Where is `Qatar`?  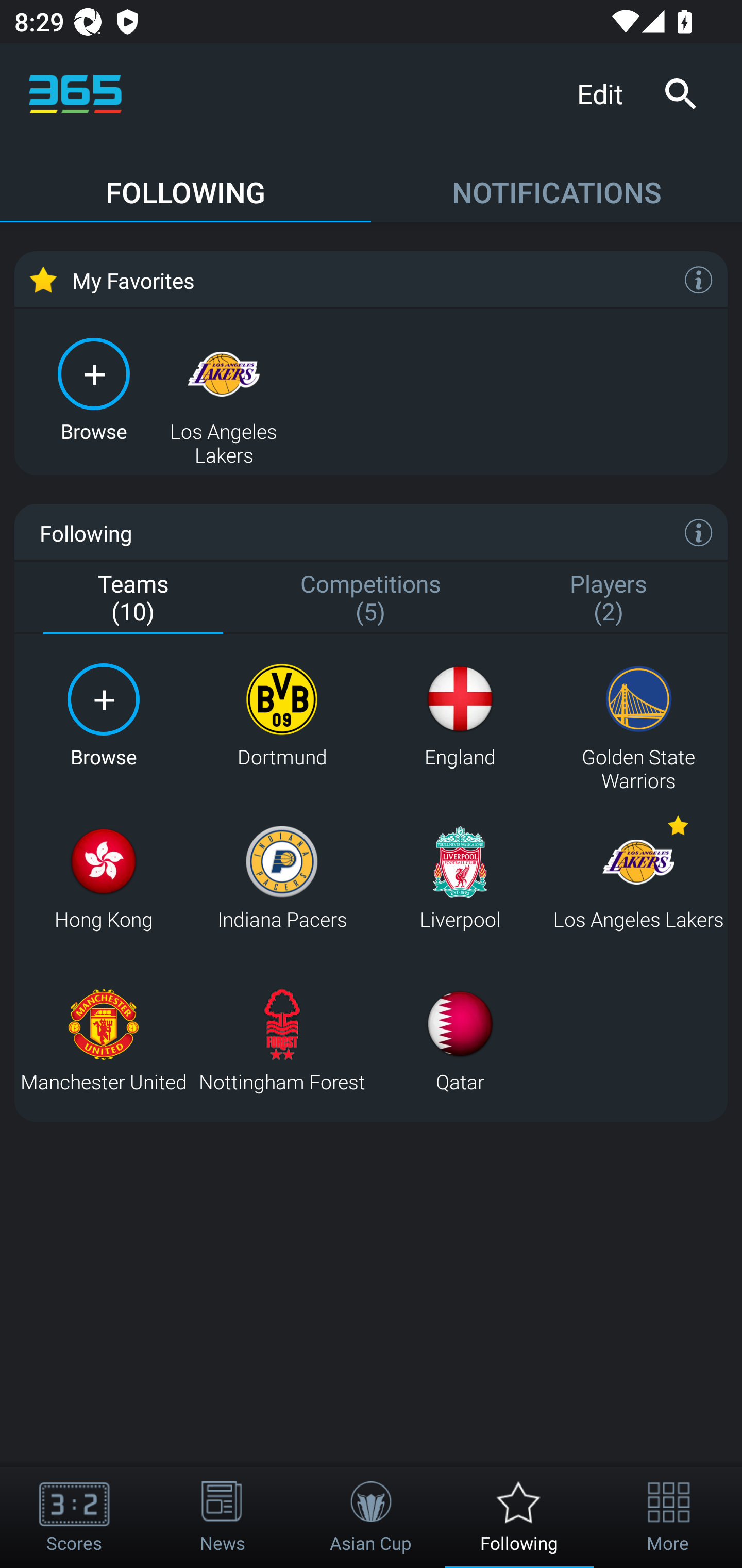 Qatar is located at coordinates (460, 1040).